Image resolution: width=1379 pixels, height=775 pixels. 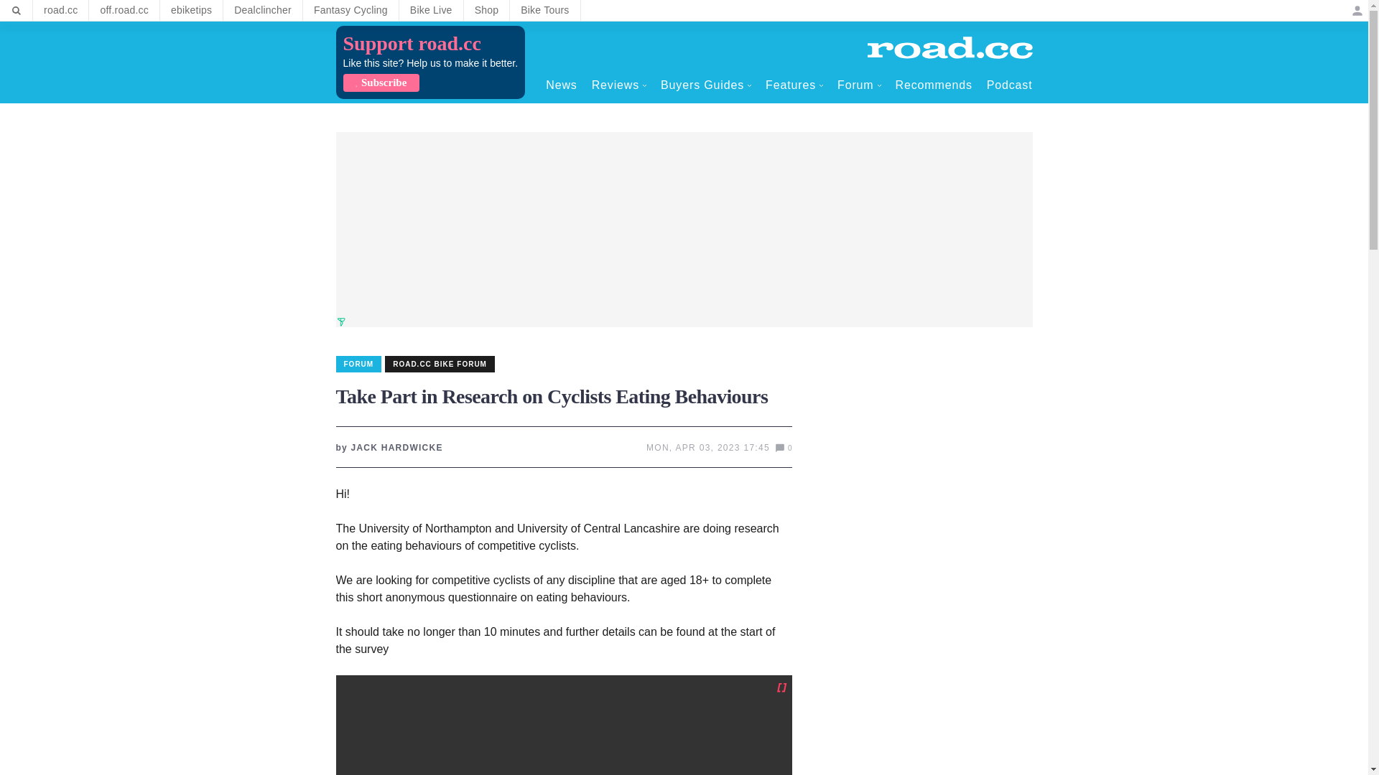 I want to click on Bike Tours, so click(x=544, y=10).